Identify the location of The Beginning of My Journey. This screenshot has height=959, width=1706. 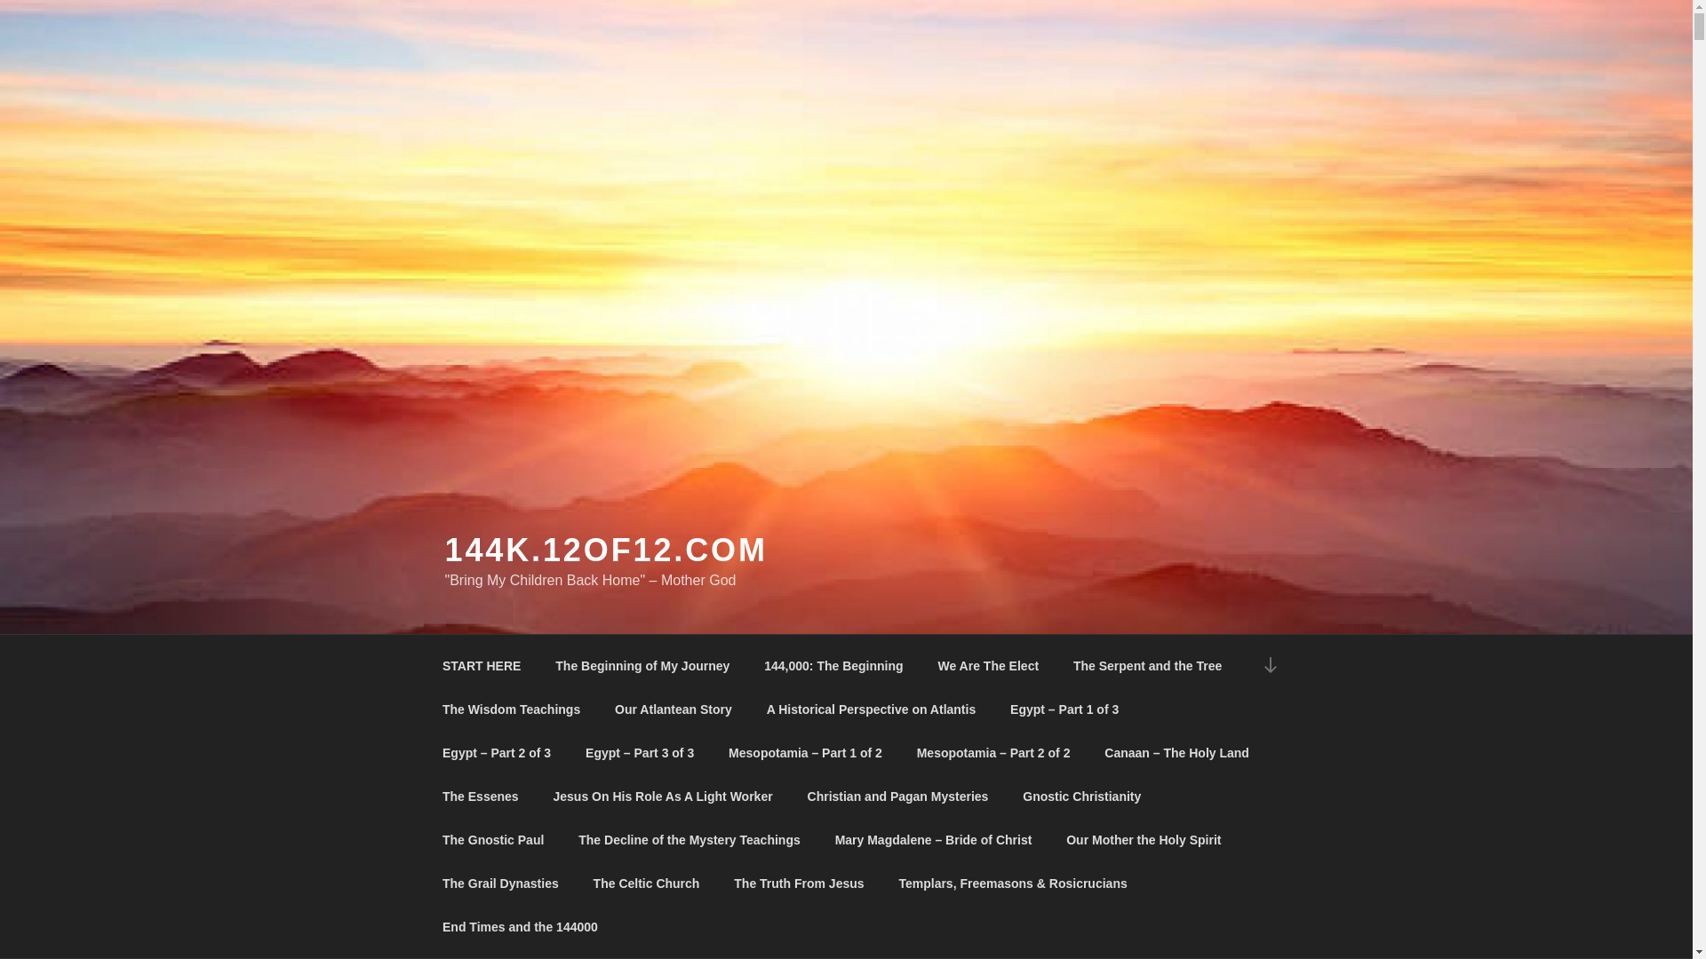
(643, 666).